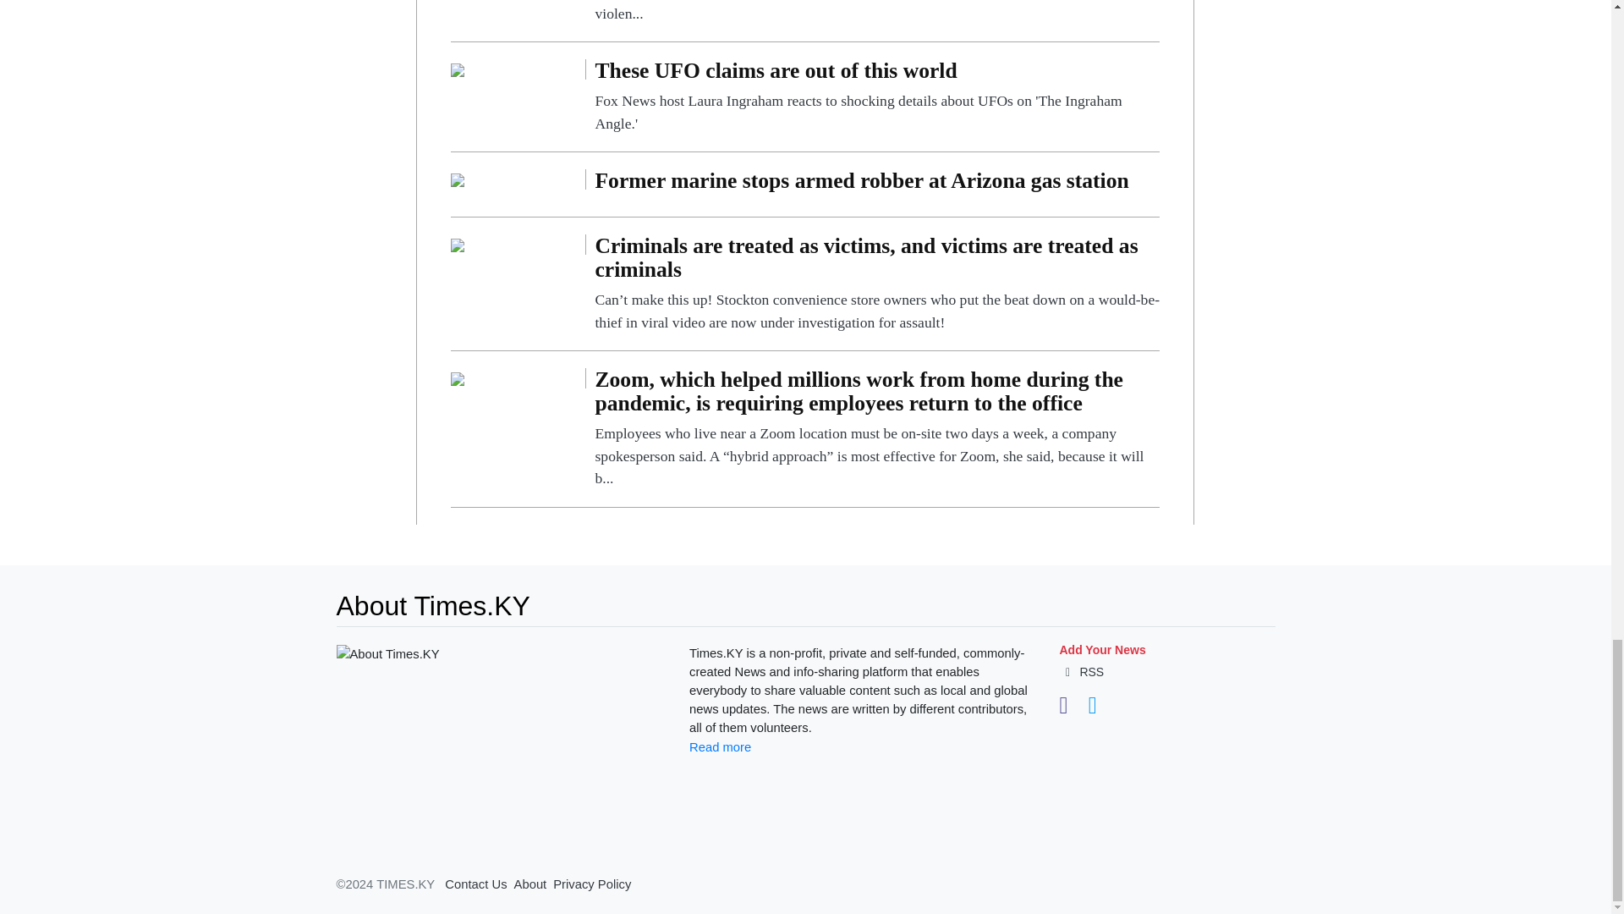 This screenshot has height=914, width=1624. Describe the element at coordinates (1081, 672) in the screenshot. I see `RSS` at that location.